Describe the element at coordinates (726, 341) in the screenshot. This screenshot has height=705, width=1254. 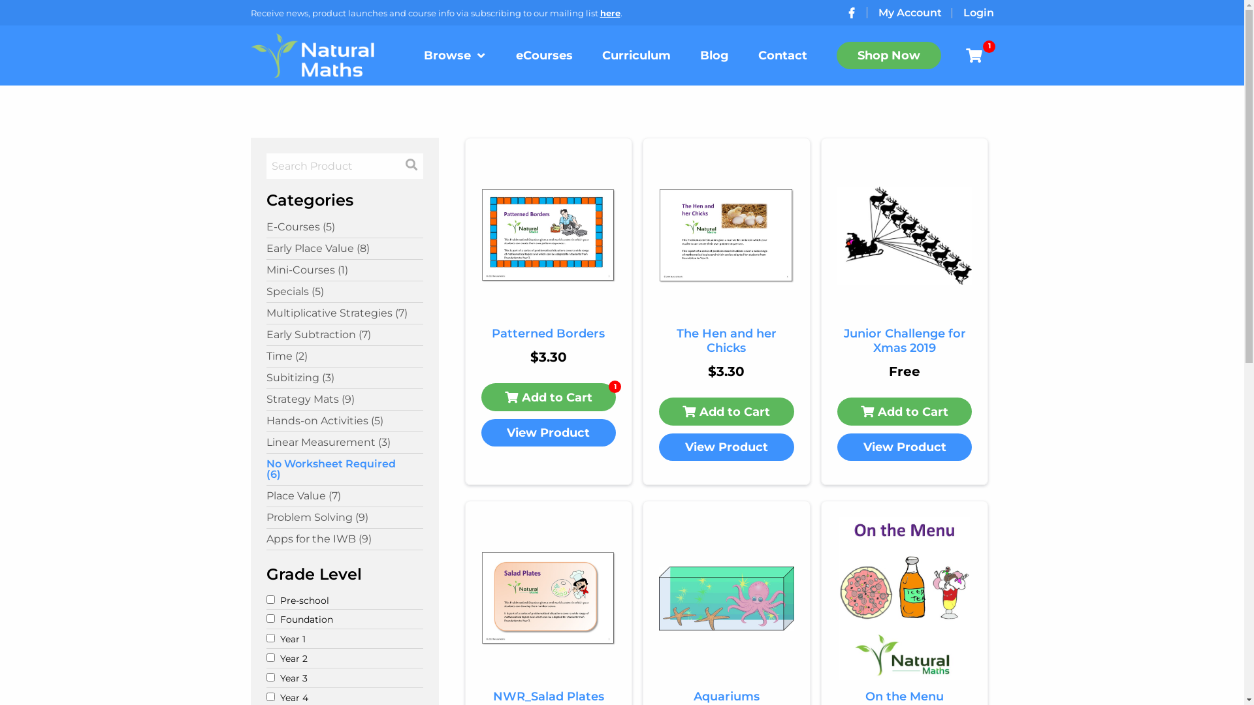
I see `The Hen and her Chicks` at that location.